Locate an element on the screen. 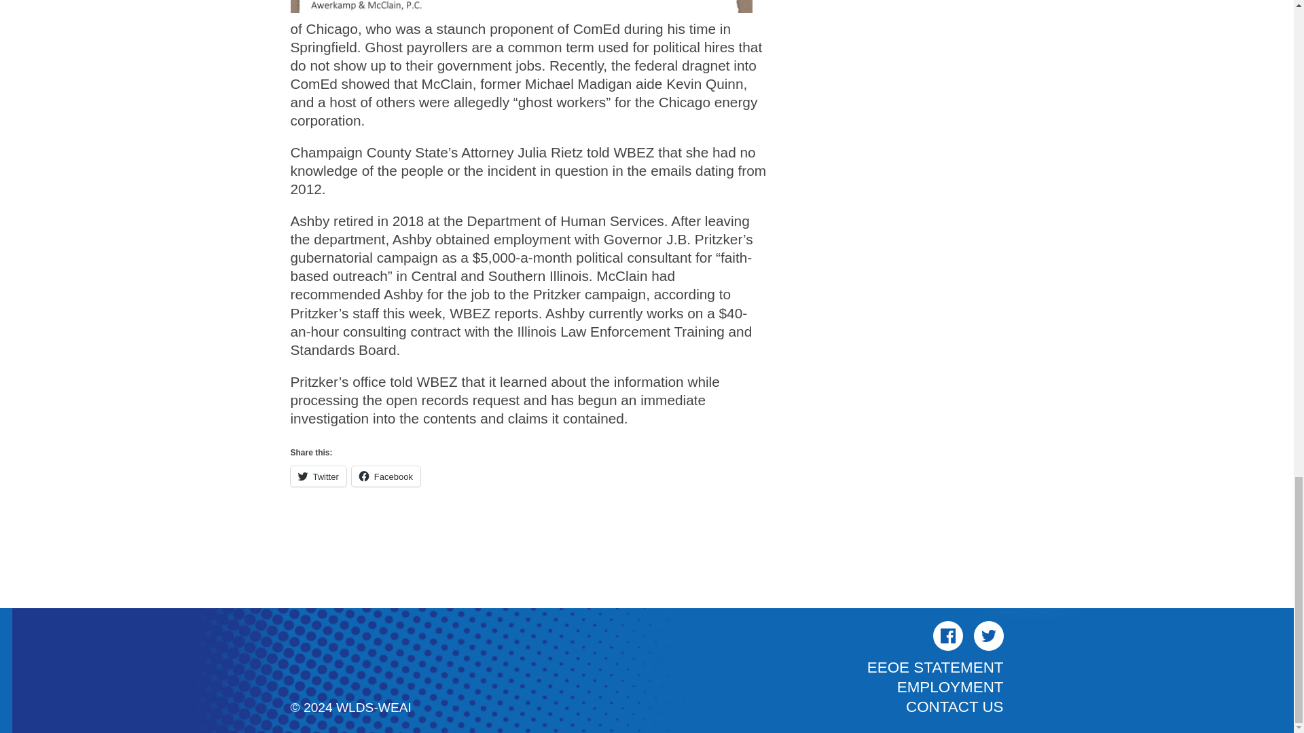 Image resolution: width=1304 pixels, height=733 pixels. Click to share on Facebook is located at coordinates (386, 476).